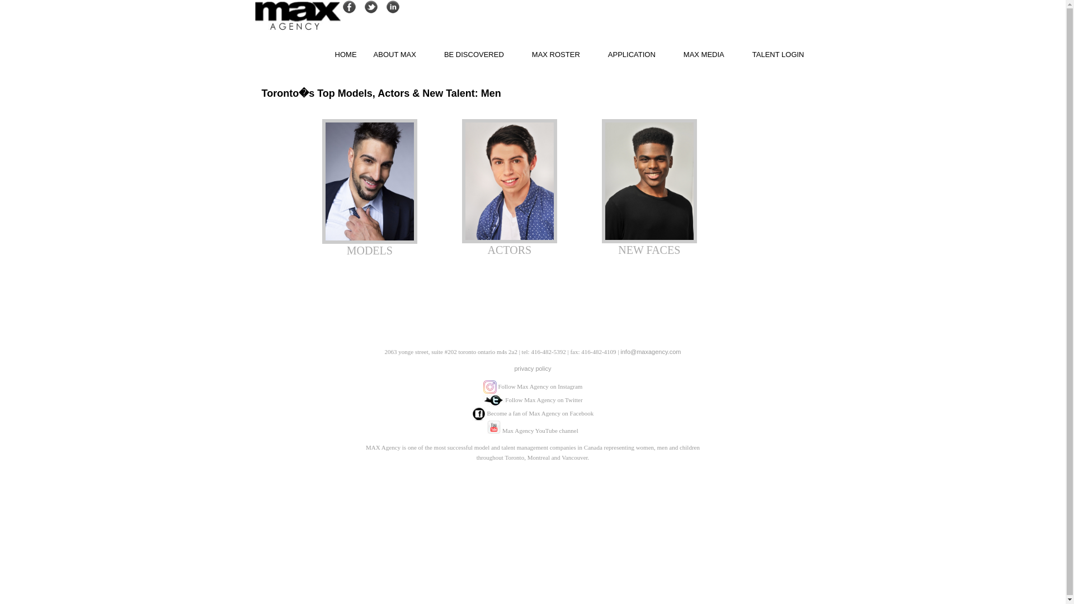 The image size is (1074, 604). I want to click on OUR BLOG, so click(709, 79).